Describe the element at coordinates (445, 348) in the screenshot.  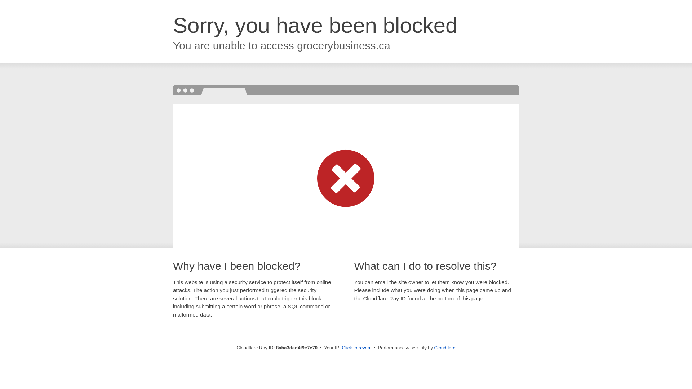
I see `Cloudflare` at that location.